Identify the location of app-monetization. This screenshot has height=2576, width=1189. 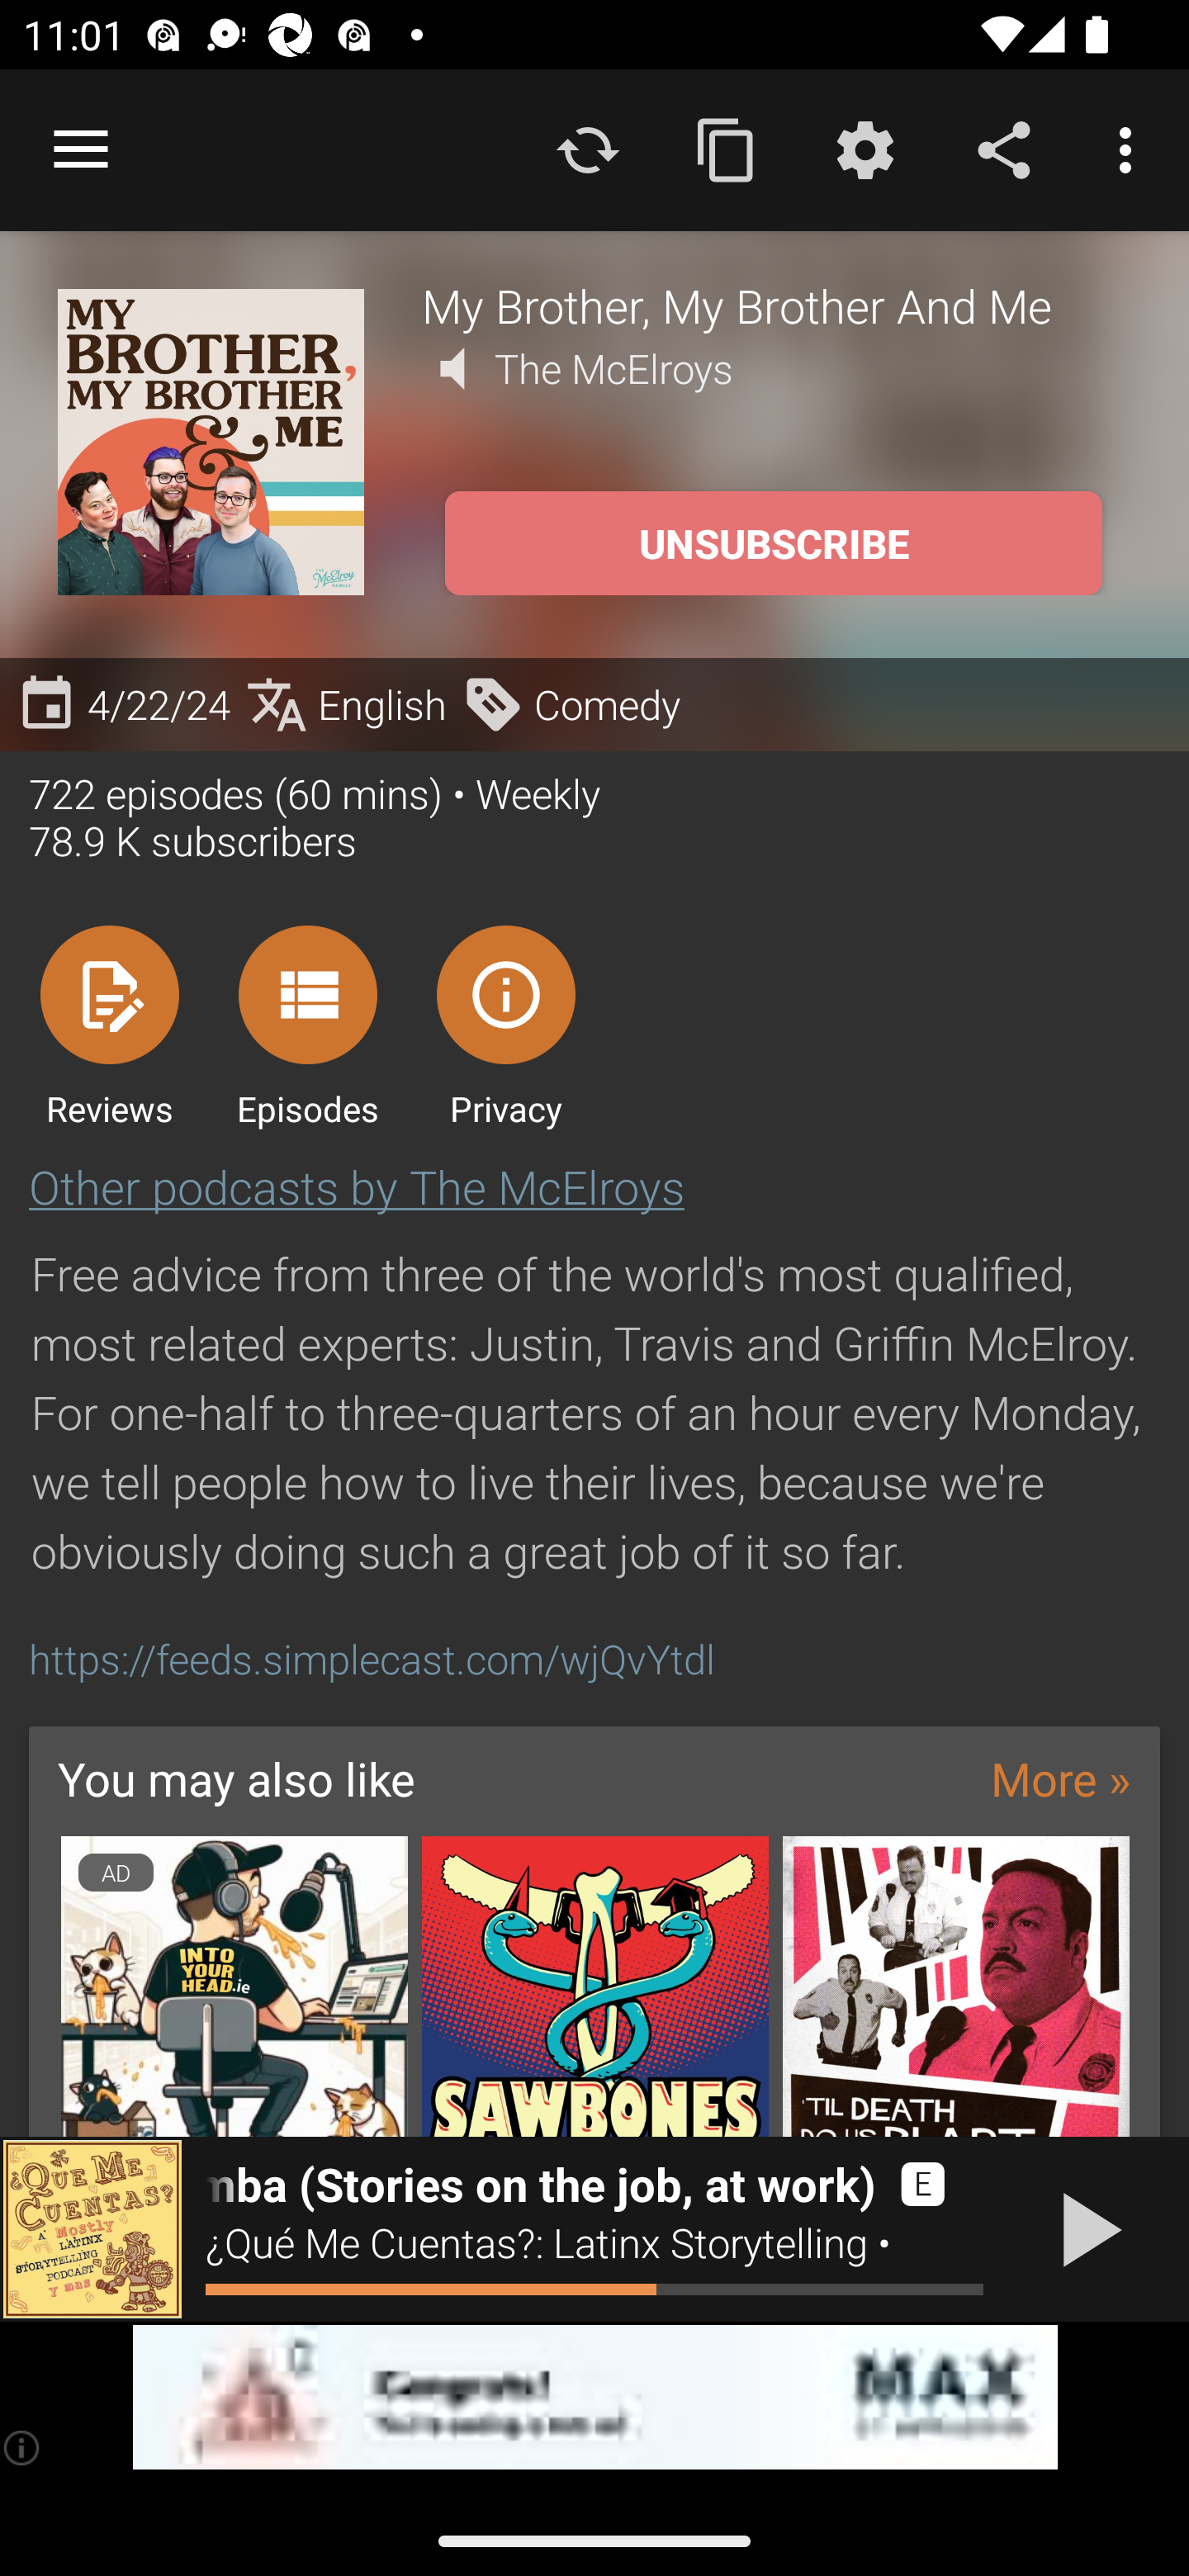
(594, 2398).